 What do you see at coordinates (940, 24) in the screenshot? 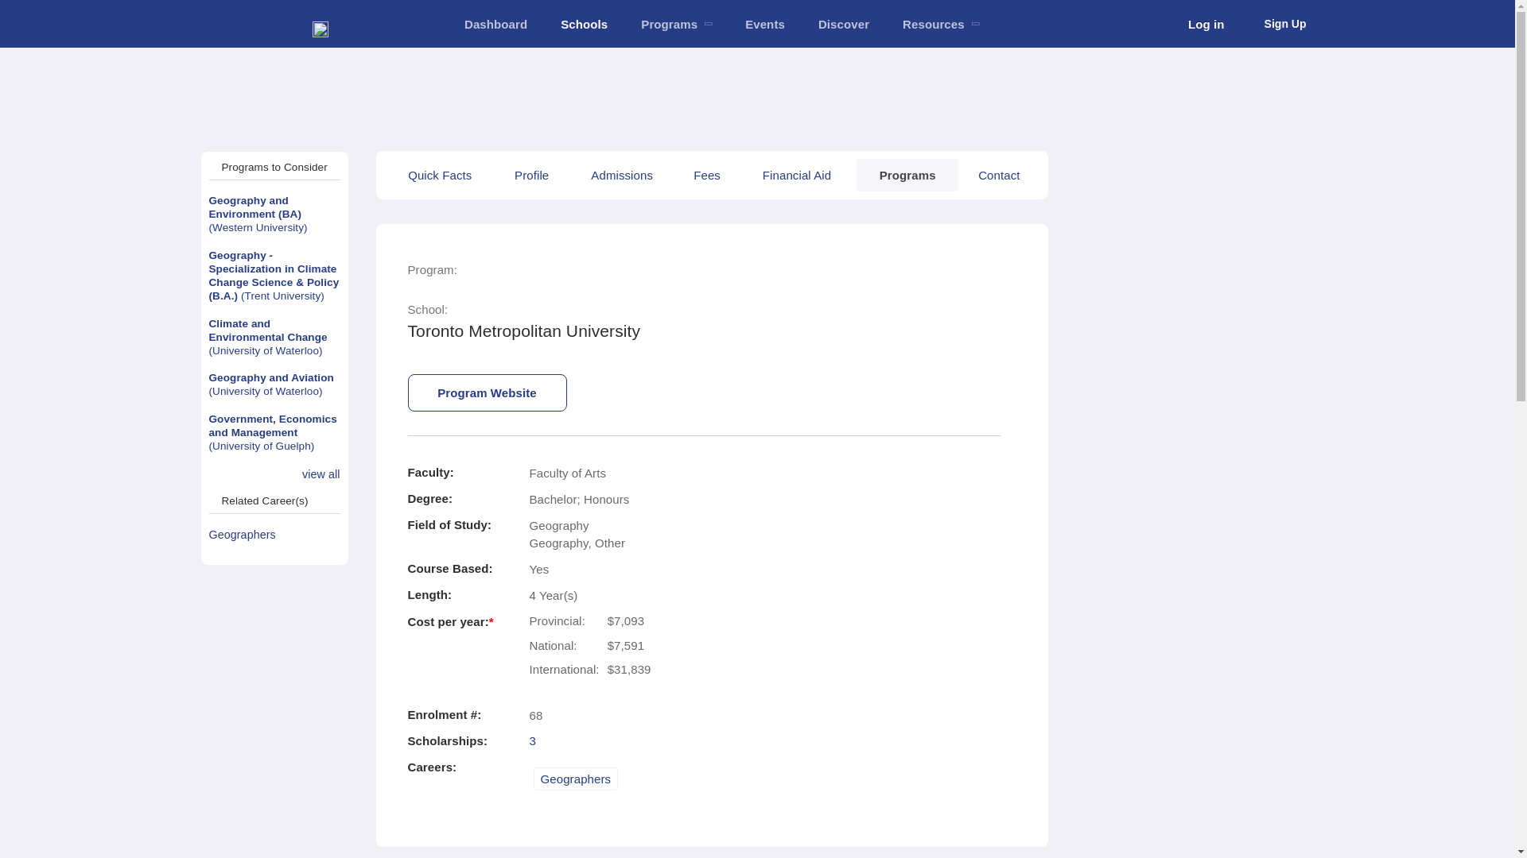
I see `Resources` at bounding box center [940, 24].